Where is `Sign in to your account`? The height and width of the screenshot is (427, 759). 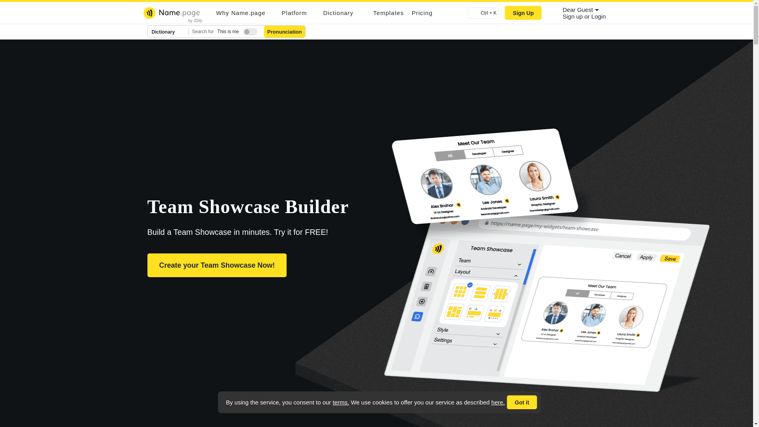
Sign in to your account is located at coordinates (599, 16).